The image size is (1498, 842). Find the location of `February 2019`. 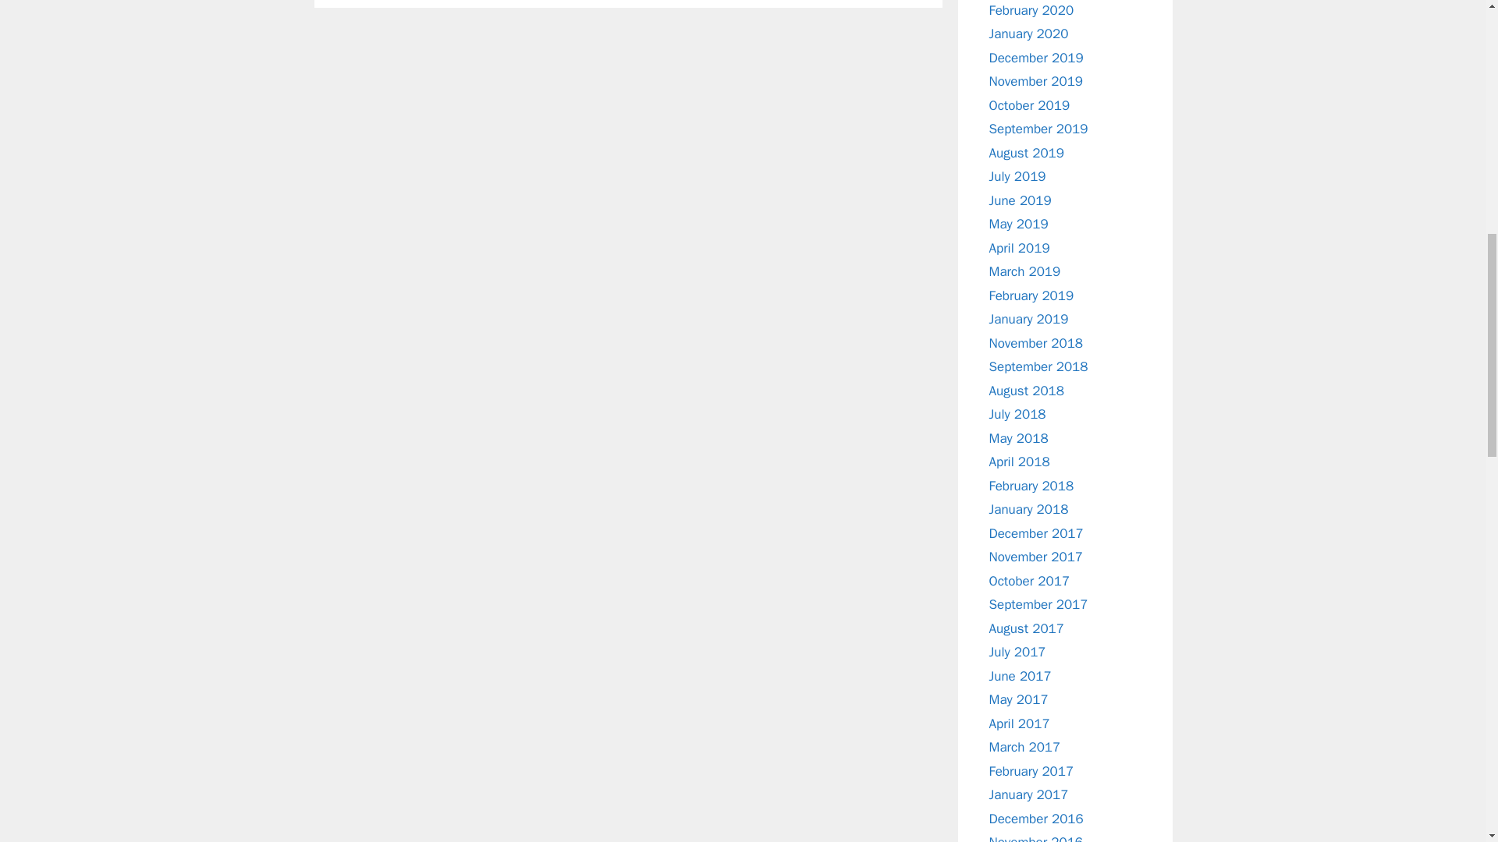

February 2019 is located at coordinates (1031, 295).